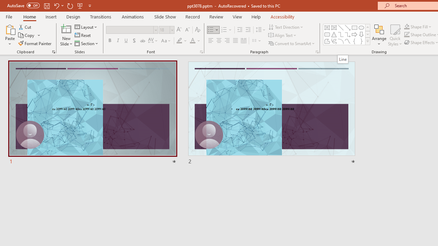 The image size is (438, 246). Describe the element at coordinates (219, 41) in the screenshot. I see `Center` at that location.